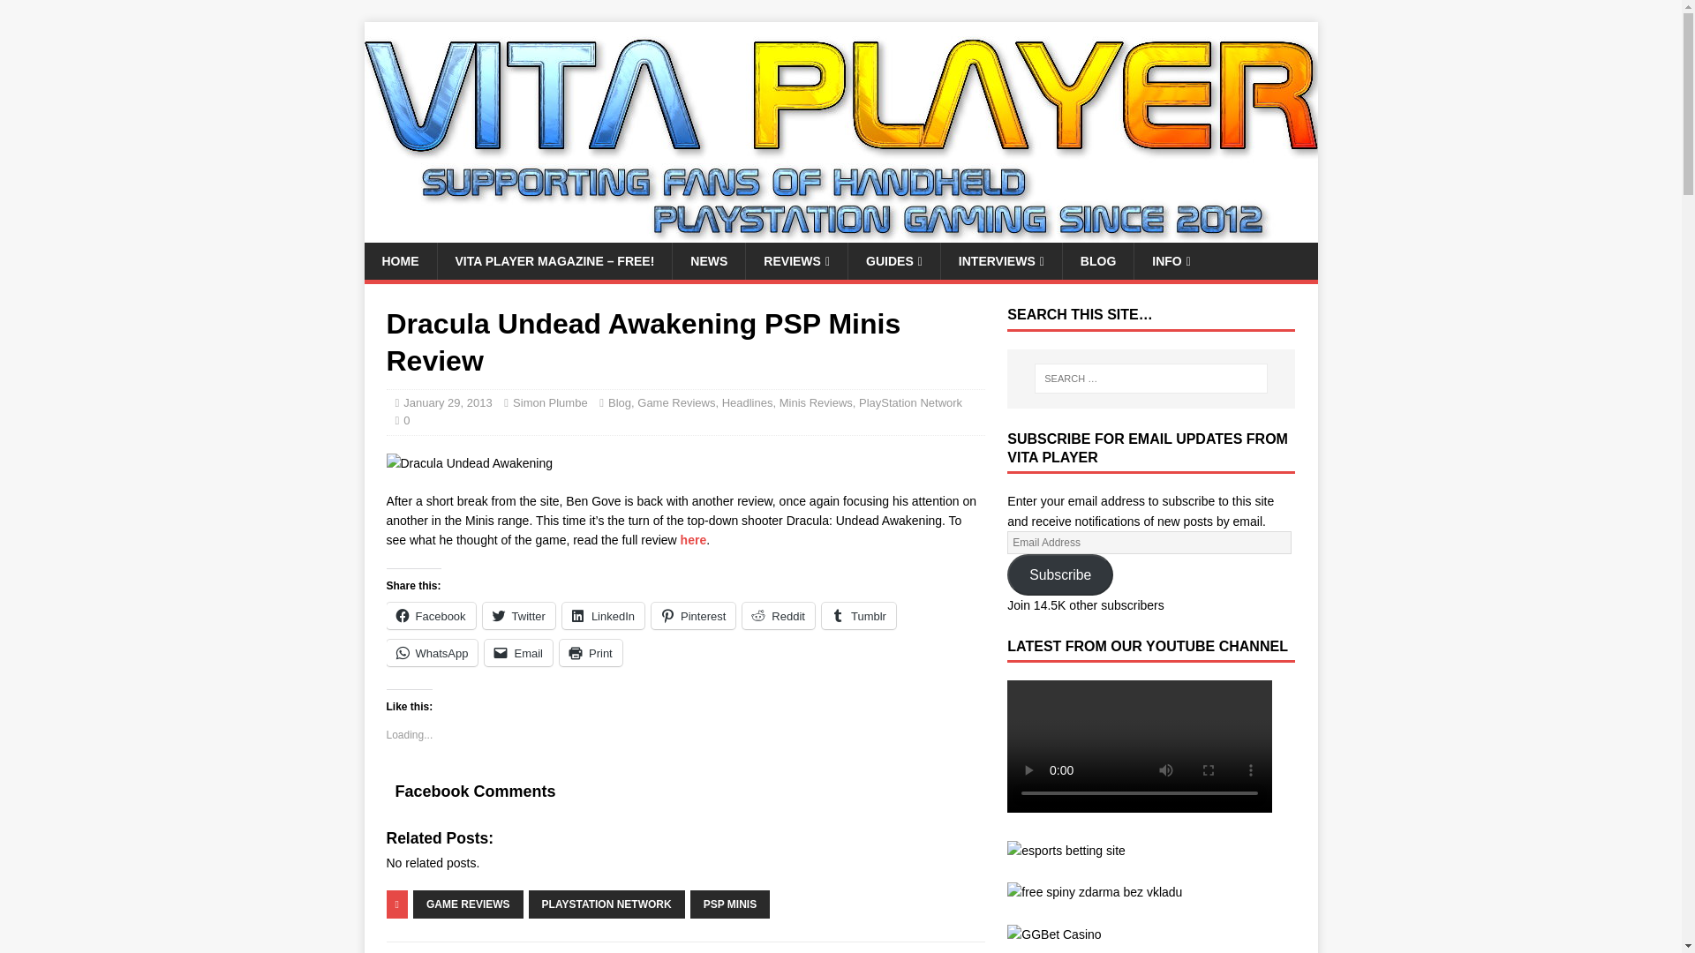 The height and width of the screenshot is (953, 1695). Describe the element at coordinates (518, 652) in the screenshot. I see `Click to email a link to a friend` at that location.